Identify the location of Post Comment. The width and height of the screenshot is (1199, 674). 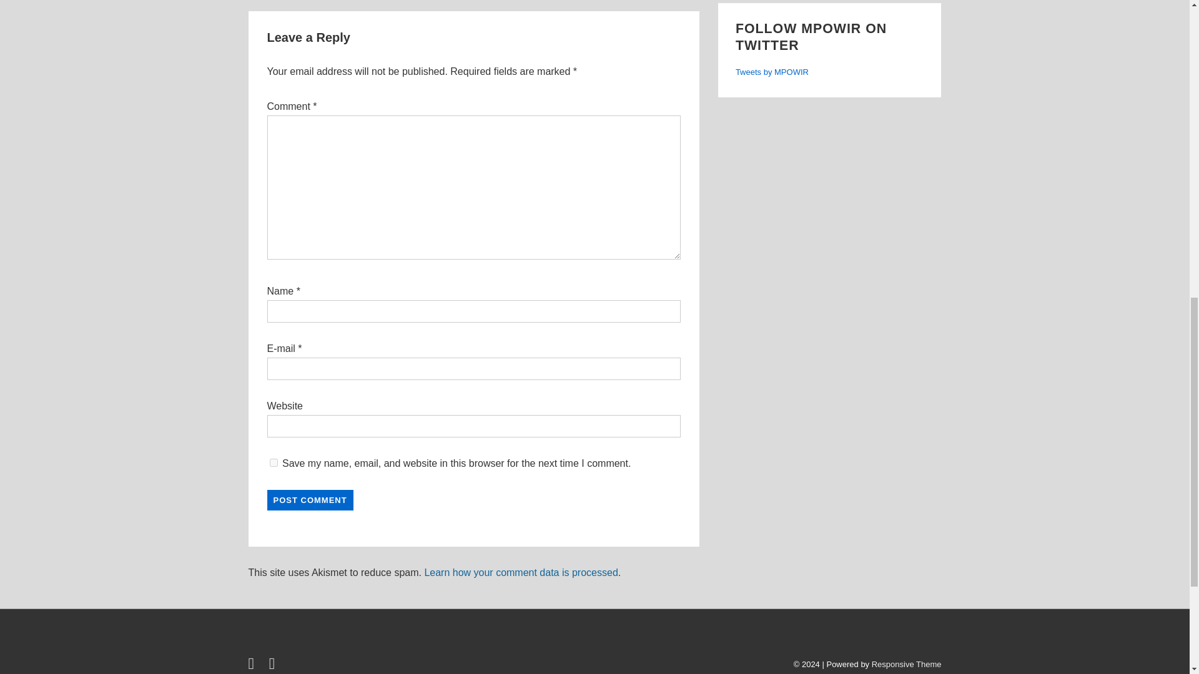
(310, 500).